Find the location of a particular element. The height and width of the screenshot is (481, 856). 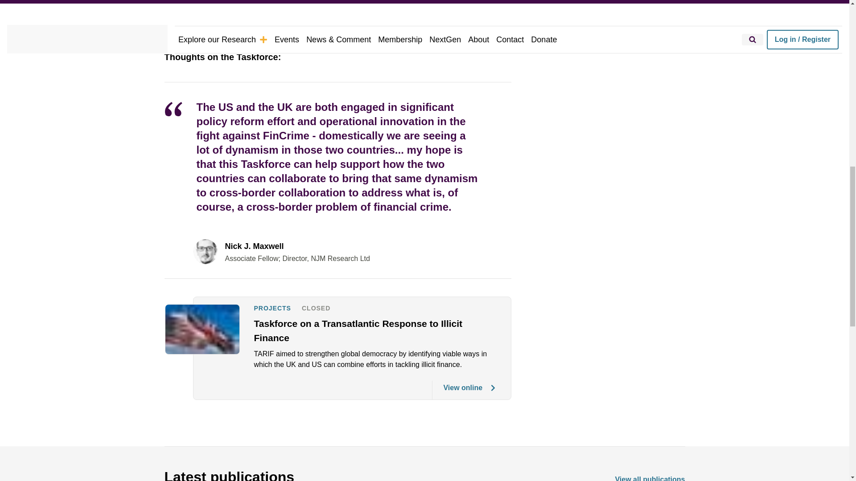

PROJECTS is located at coordinates (272, 308).